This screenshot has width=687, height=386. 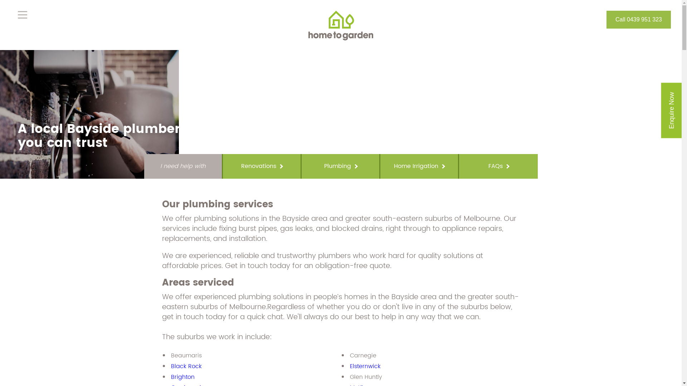 I want to click on Brighton, so click(x=183, y=377).